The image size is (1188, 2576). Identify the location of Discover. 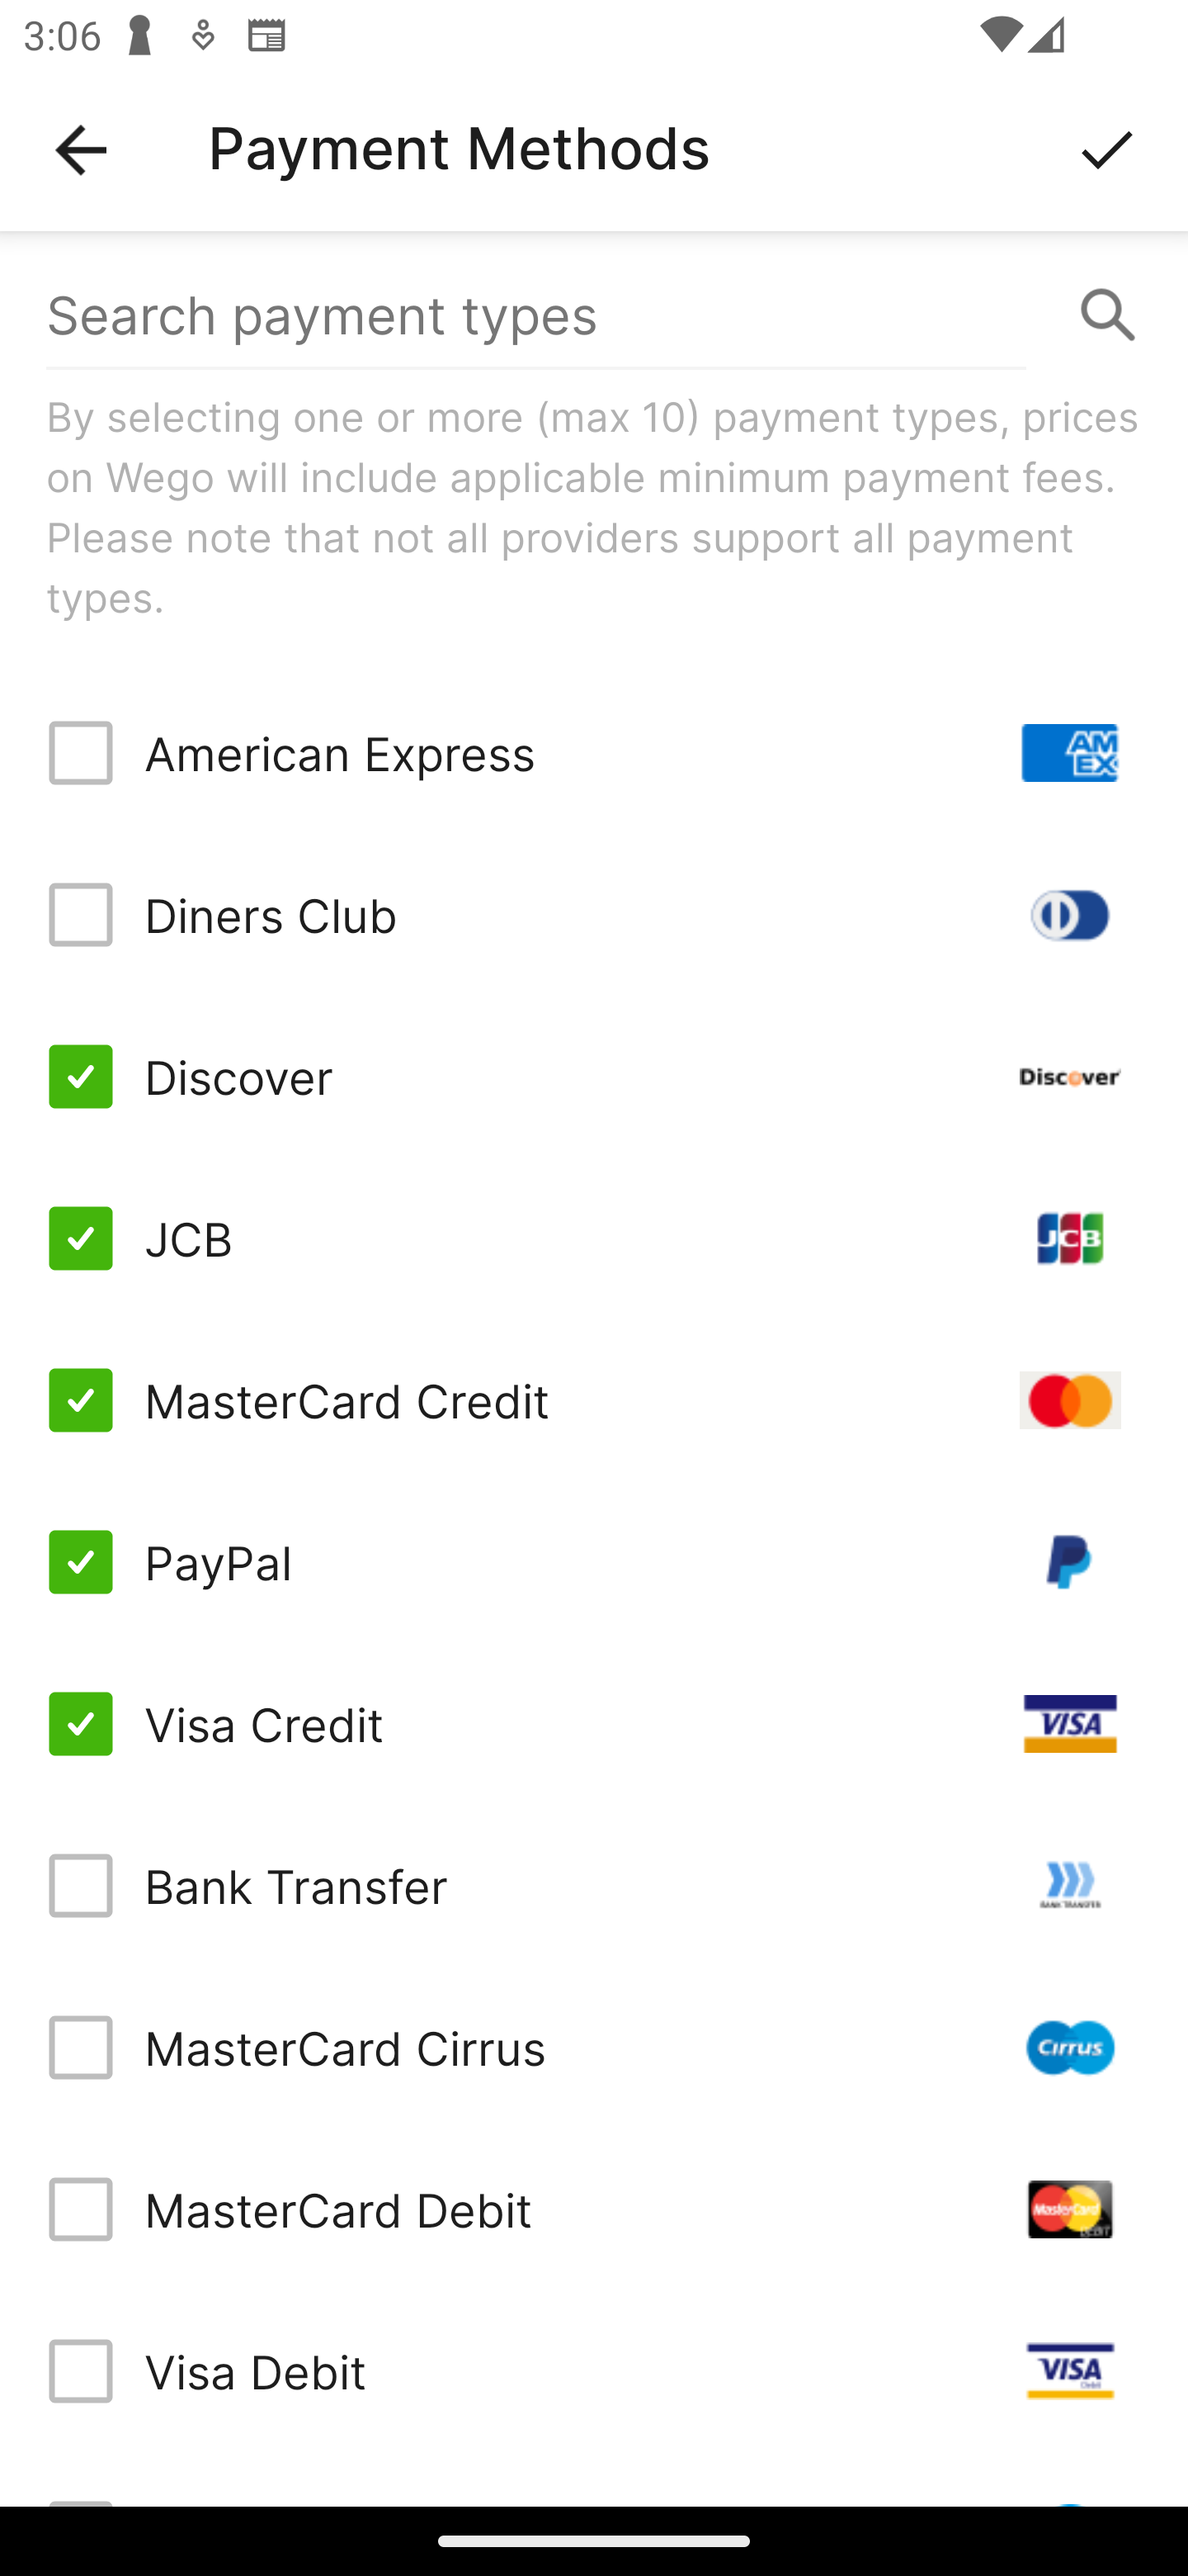
(594, 1077).